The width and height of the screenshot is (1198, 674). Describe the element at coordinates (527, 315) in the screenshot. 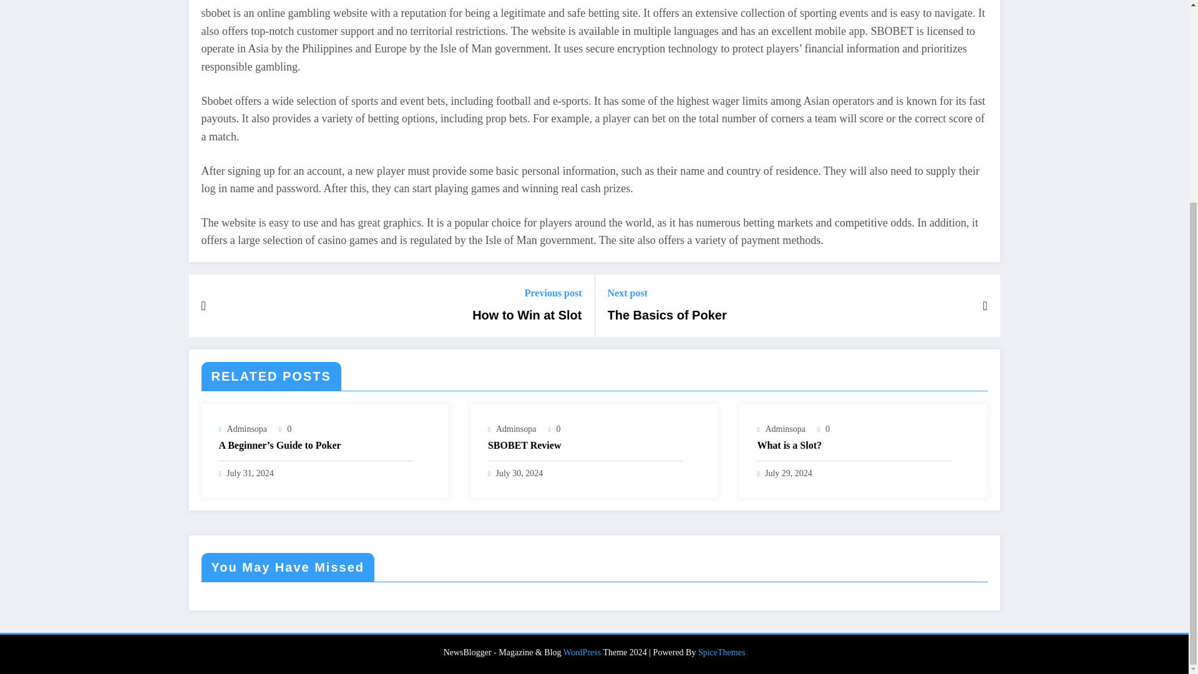

I see `How to Win at Slot` at that location.